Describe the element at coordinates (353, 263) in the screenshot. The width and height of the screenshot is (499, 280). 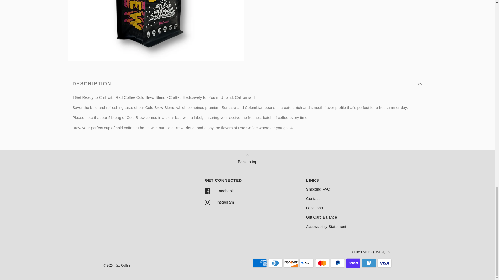
I see `Shop Pay` at that location.